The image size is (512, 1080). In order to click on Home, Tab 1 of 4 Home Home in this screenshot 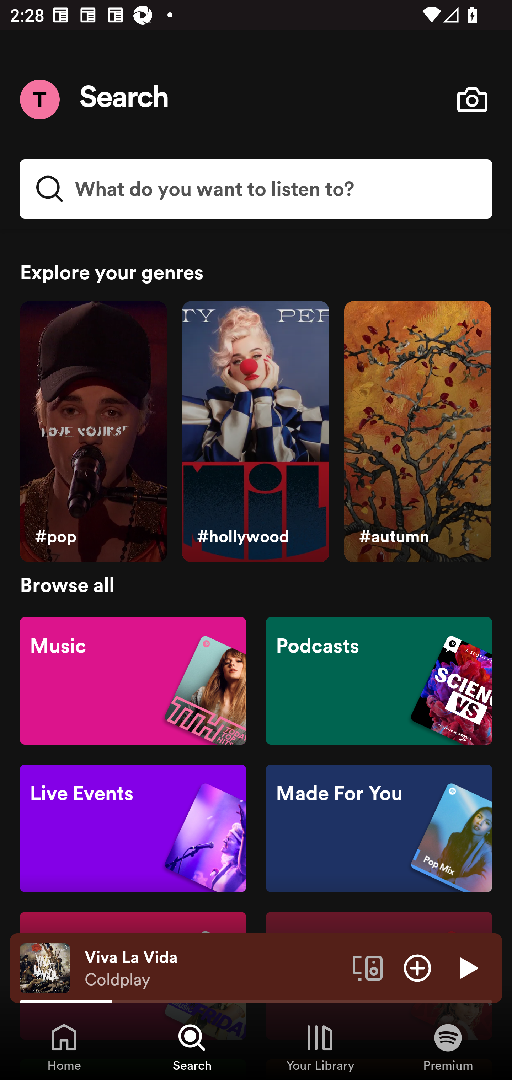, I will do `click(64, 1047)`.